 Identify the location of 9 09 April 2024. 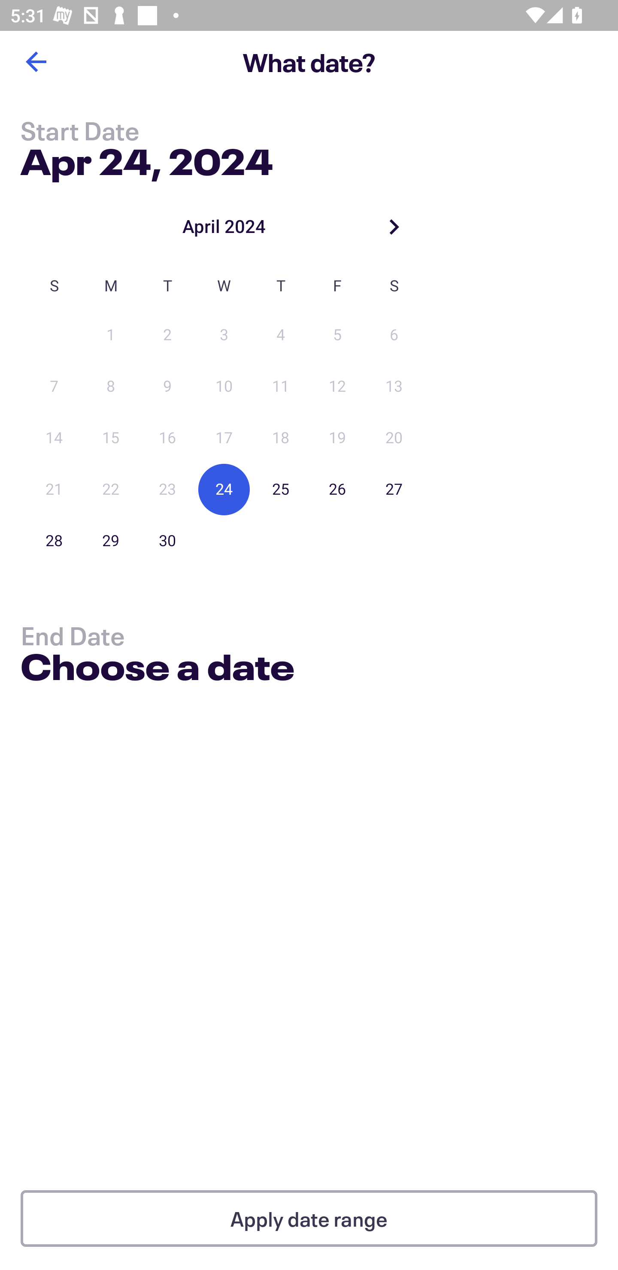
(167, 387).